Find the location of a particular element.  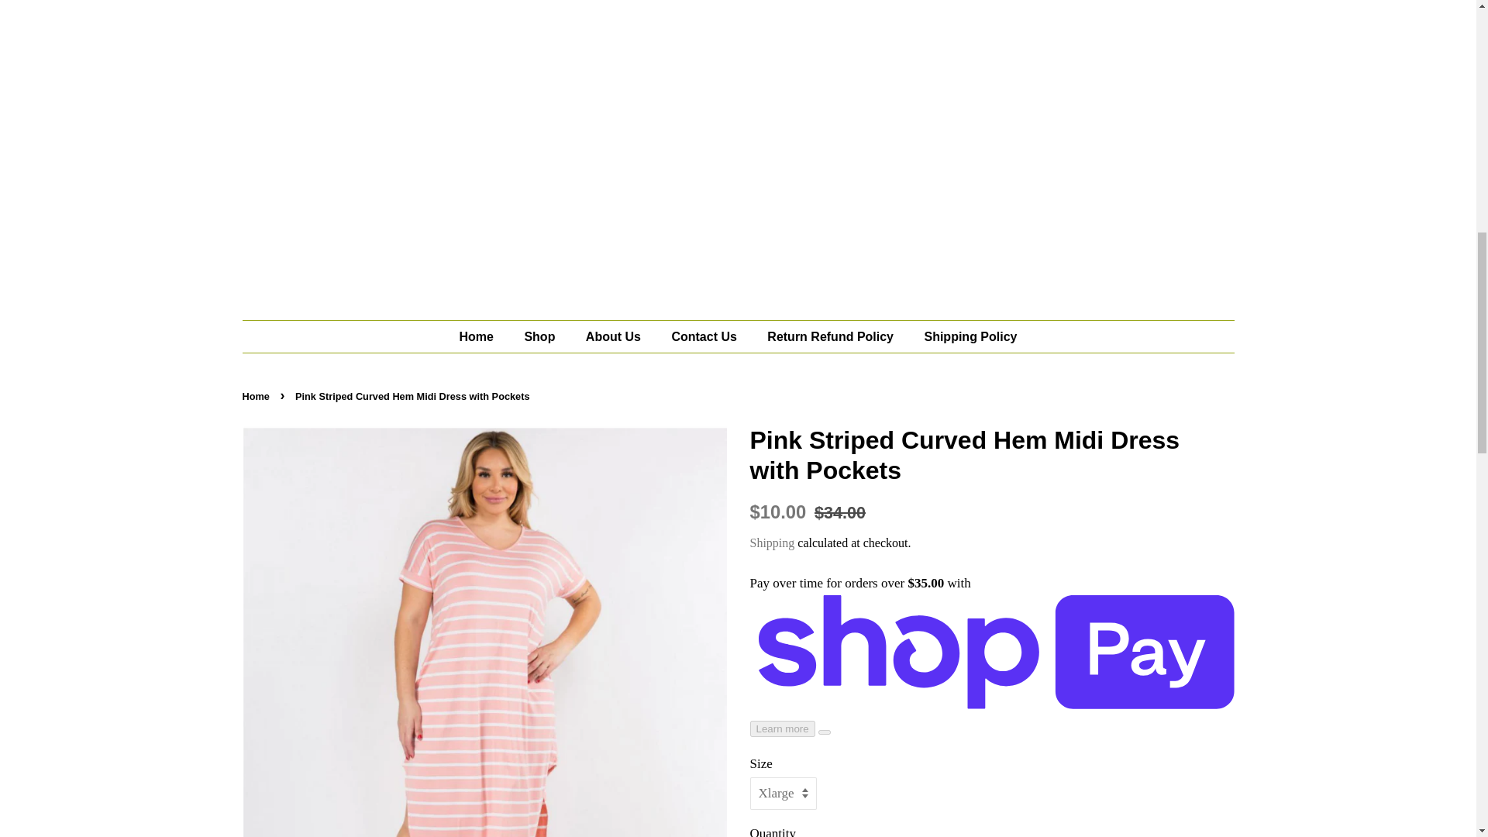

Home is located at coordinates (257, 397).